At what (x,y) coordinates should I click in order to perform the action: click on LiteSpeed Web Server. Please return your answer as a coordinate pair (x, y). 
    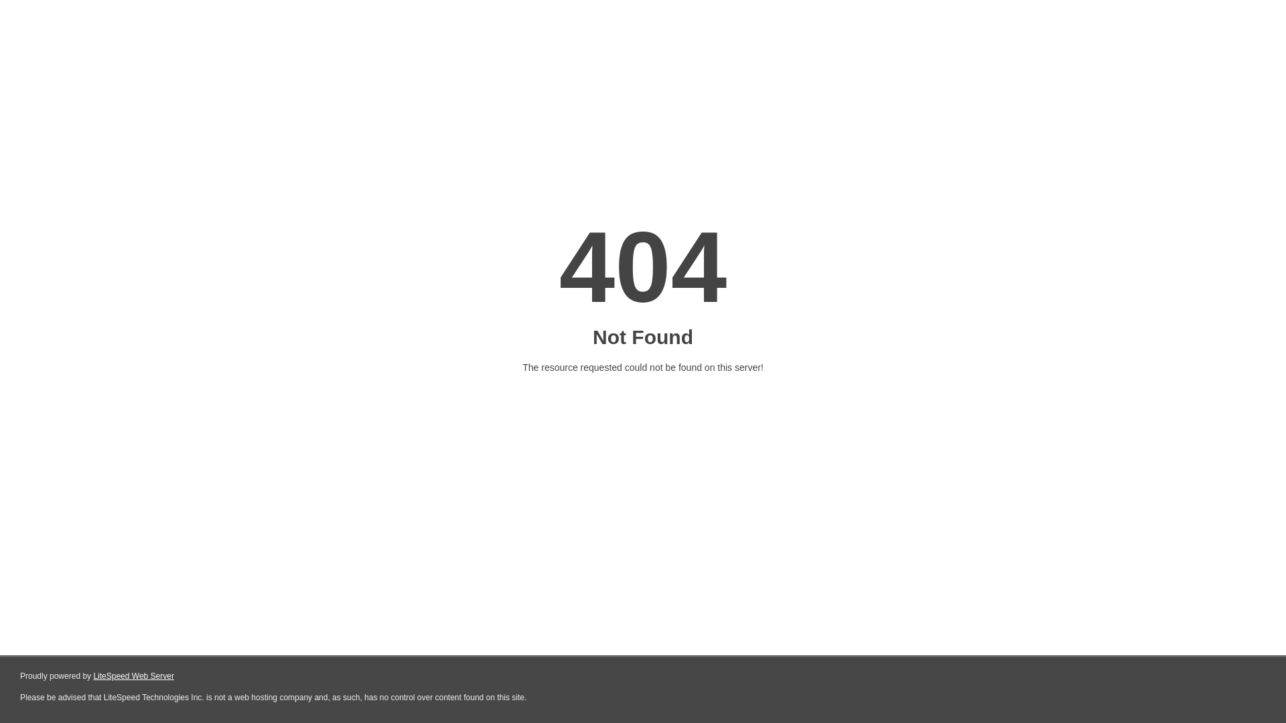
    Looking at the image, I should click on (134, 676).